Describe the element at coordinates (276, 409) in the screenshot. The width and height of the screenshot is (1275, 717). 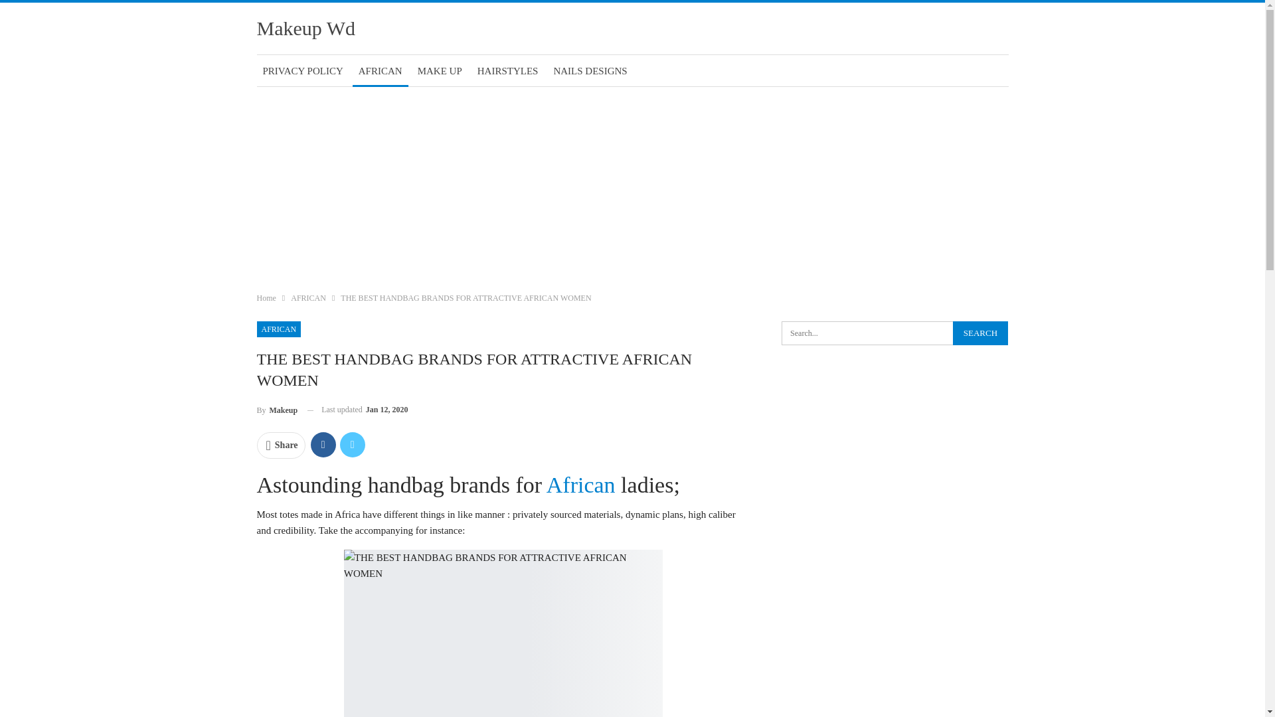
I see `Browse Author Articles` at that location.